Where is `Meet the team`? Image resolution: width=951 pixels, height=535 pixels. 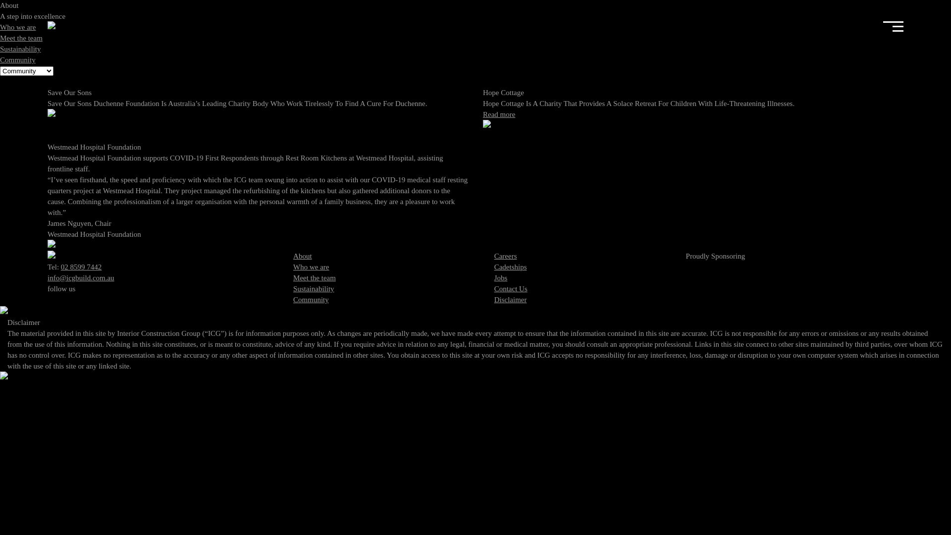 Meet the team is located at coordinates (21, 38).